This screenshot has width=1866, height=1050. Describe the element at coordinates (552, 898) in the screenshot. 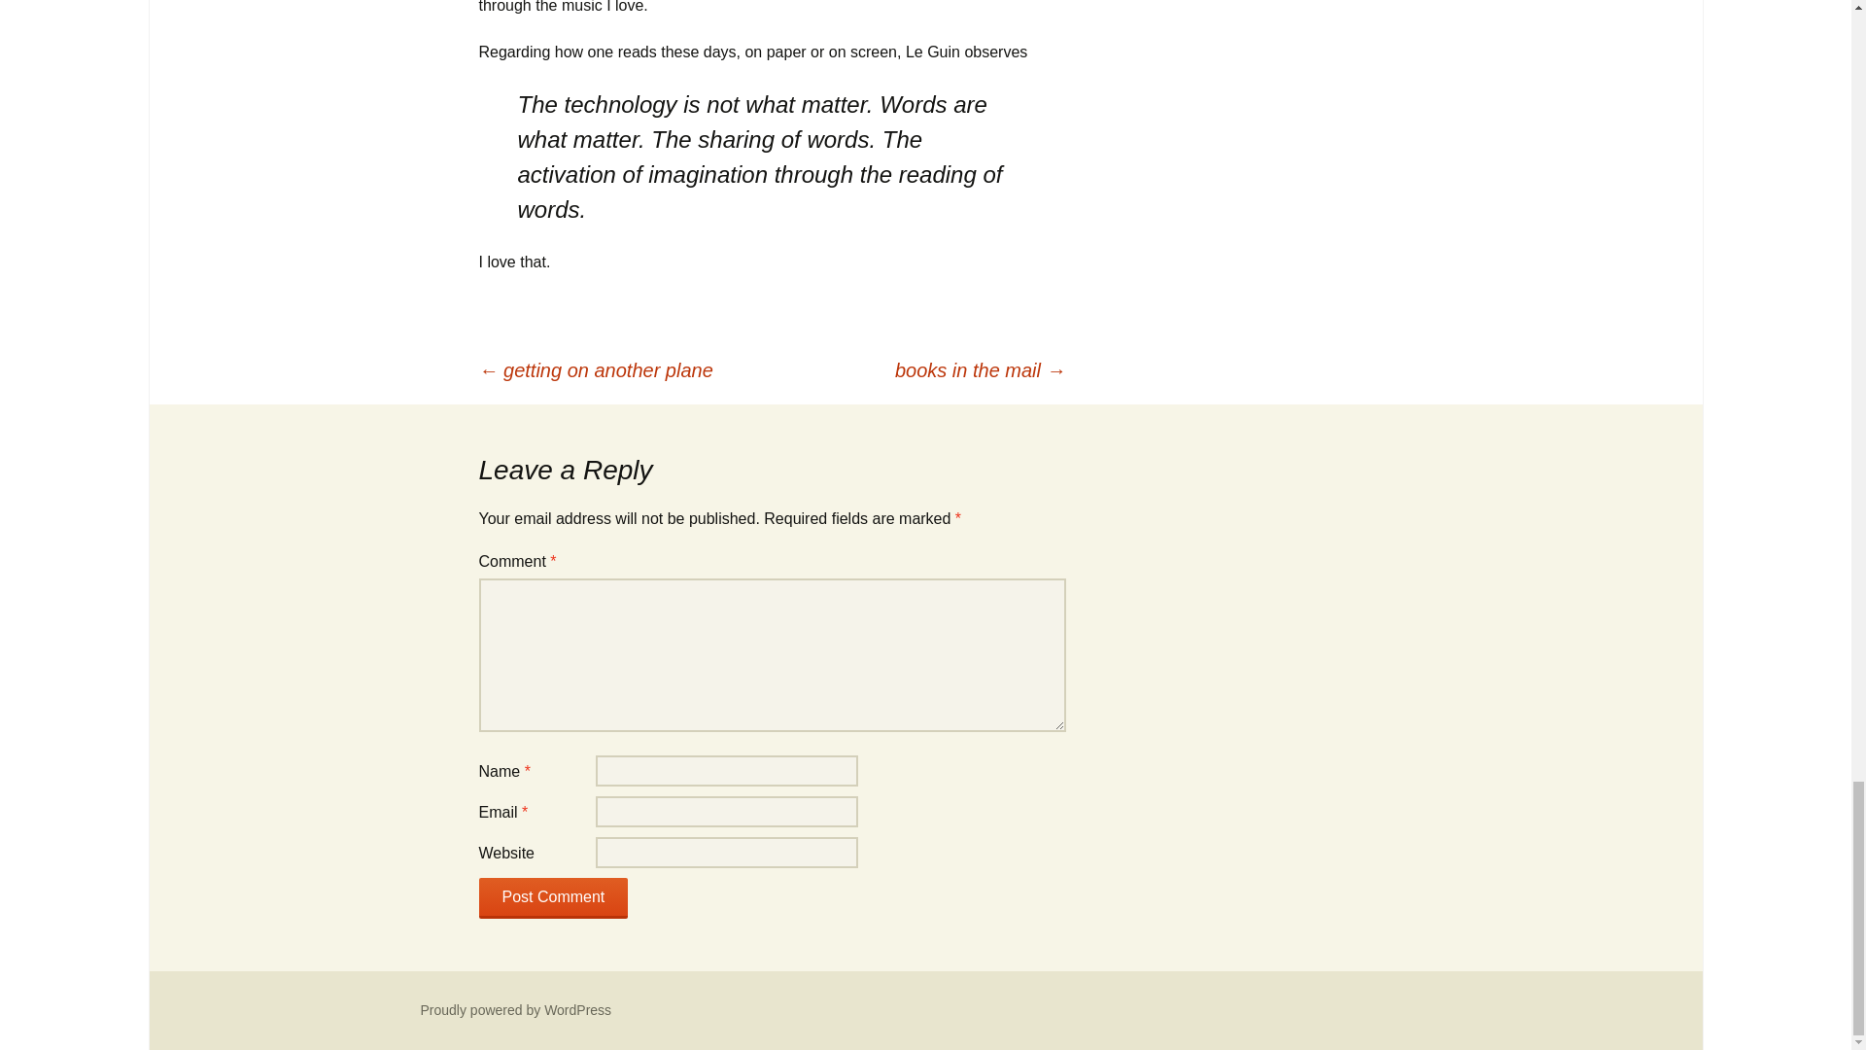

I see `Post Comment` at that location.